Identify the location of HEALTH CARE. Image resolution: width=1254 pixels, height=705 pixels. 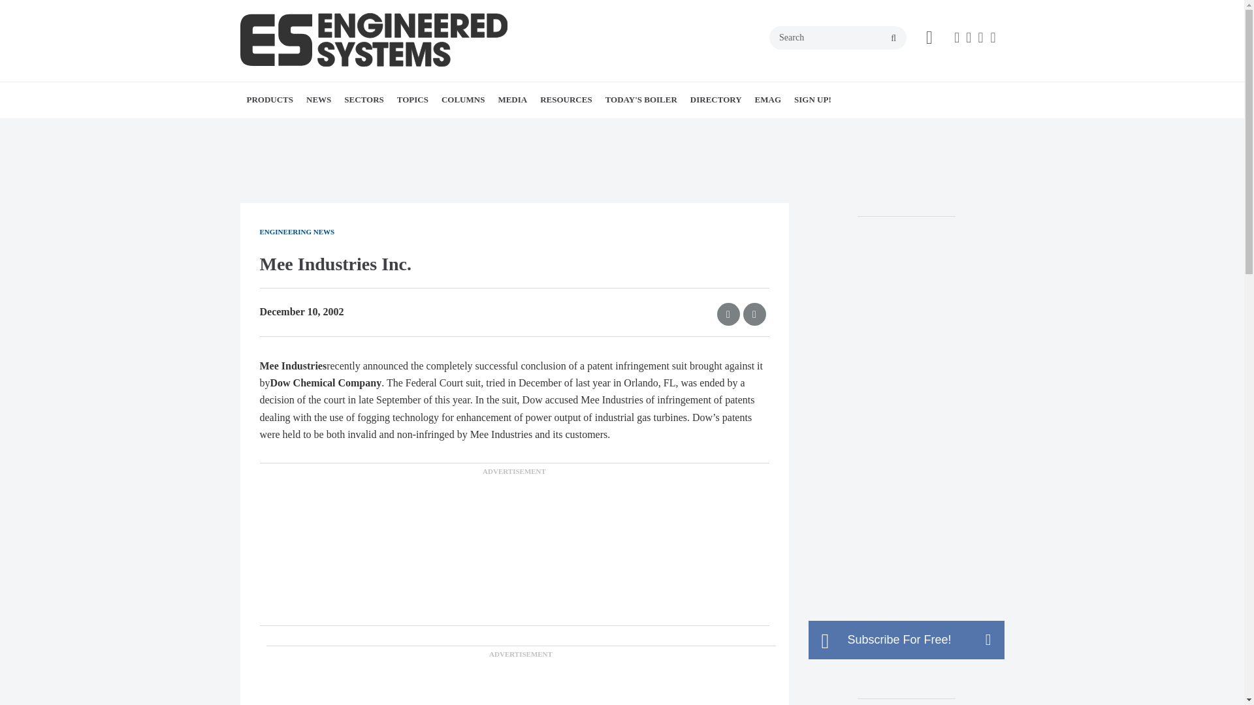
(435, 129).